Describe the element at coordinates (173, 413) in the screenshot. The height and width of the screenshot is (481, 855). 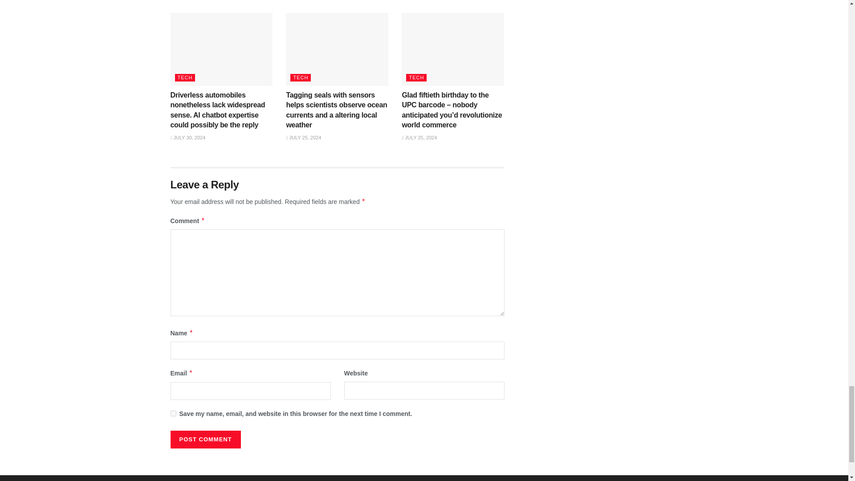
I see `yes` at that location.